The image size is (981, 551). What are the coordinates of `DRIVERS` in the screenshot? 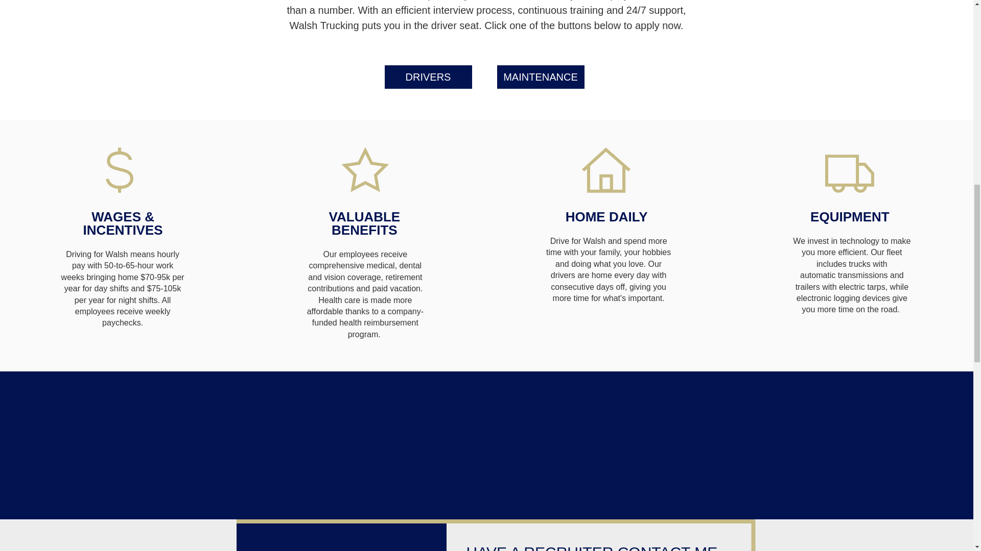 It's located at (428, 77).